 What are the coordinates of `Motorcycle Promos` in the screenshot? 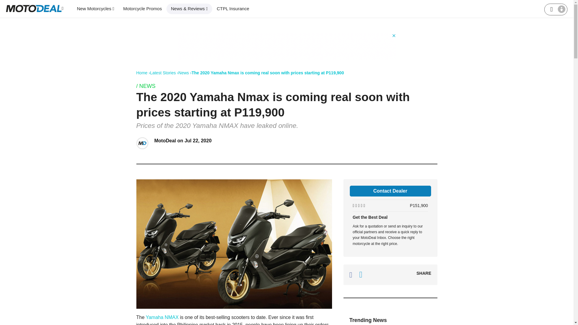 It's located at (142, 9).